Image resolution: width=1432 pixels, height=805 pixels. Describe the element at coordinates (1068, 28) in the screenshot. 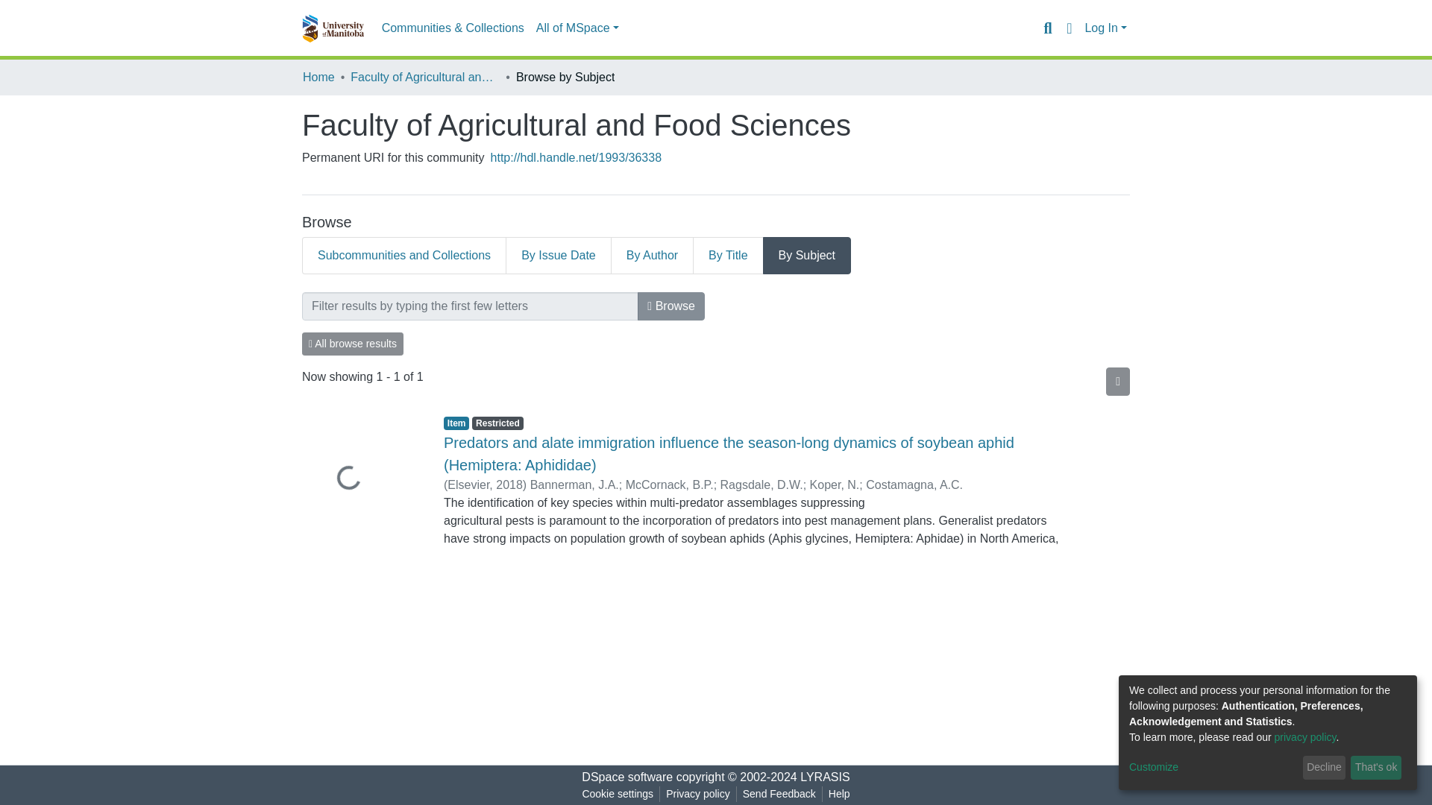

I see `Language switch` at that location.